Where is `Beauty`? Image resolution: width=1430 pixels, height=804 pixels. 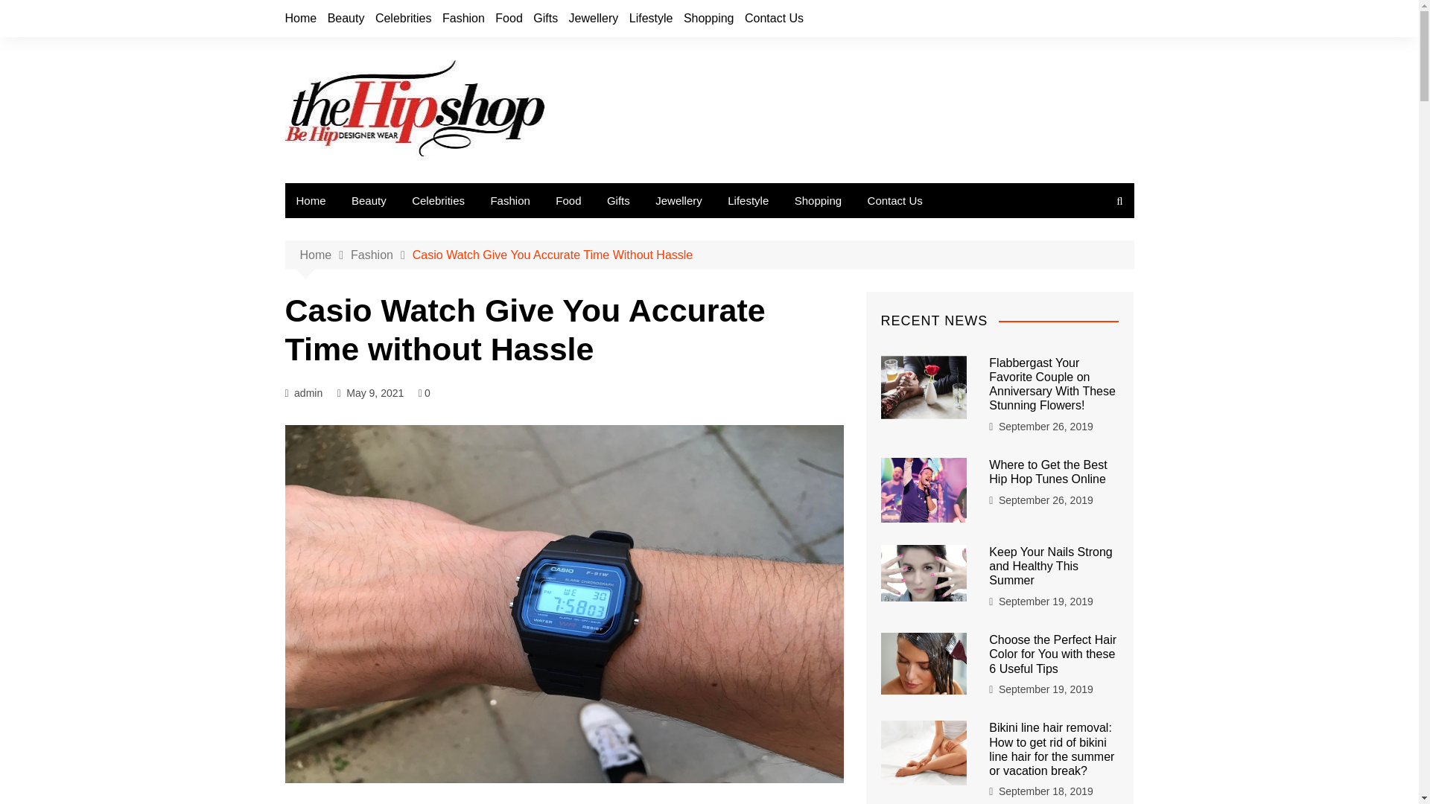
Beauty is located at coordinates (368, 200).